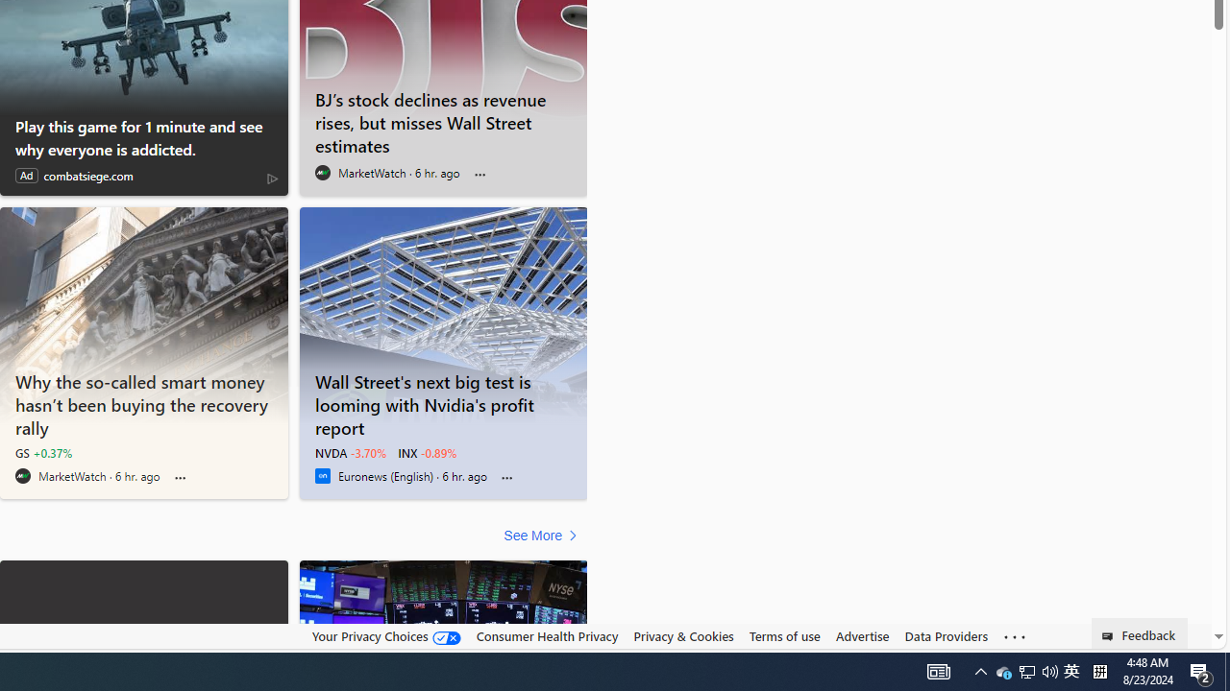 The image size is (1230, 691). What do you see at coordinates (784, 635) in the screenshot?
I see `Terms of use` at bounding box center [784, 635].